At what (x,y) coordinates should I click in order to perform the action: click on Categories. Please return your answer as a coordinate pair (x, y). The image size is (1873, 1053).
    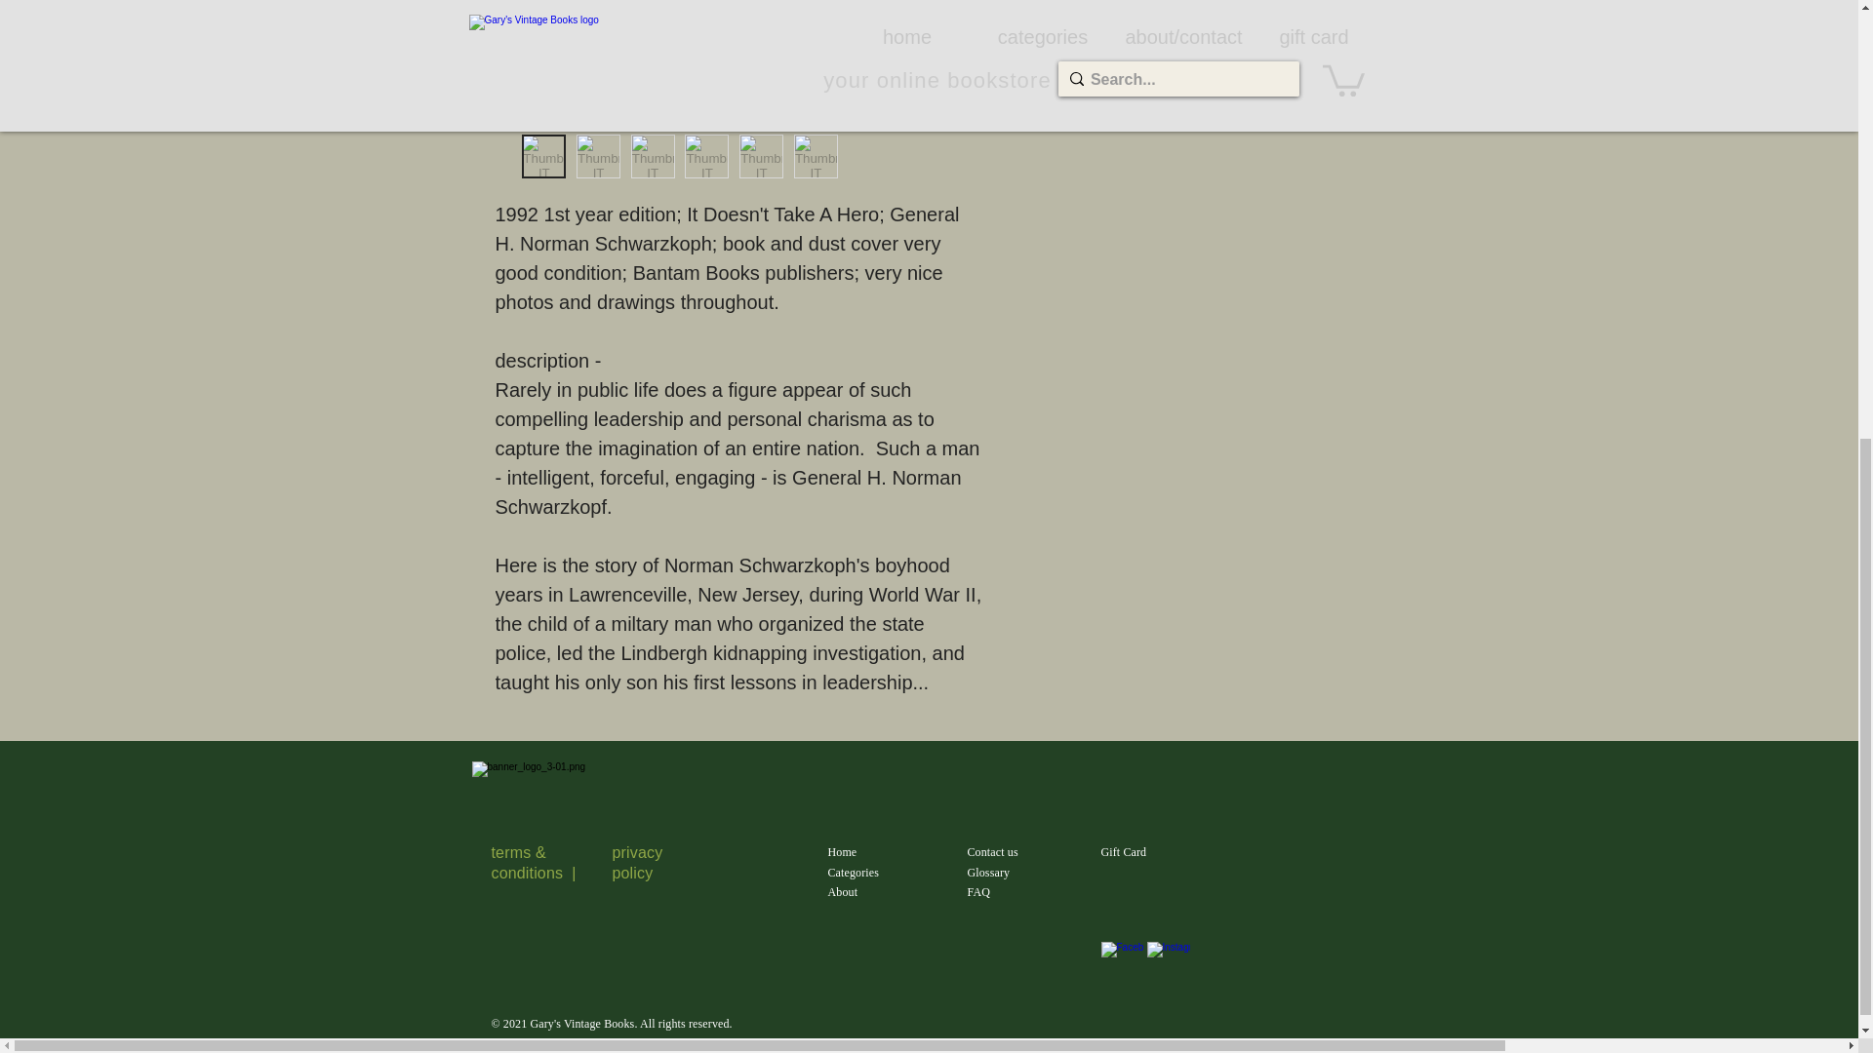
    Looking at the image, I should click on (853, 872).